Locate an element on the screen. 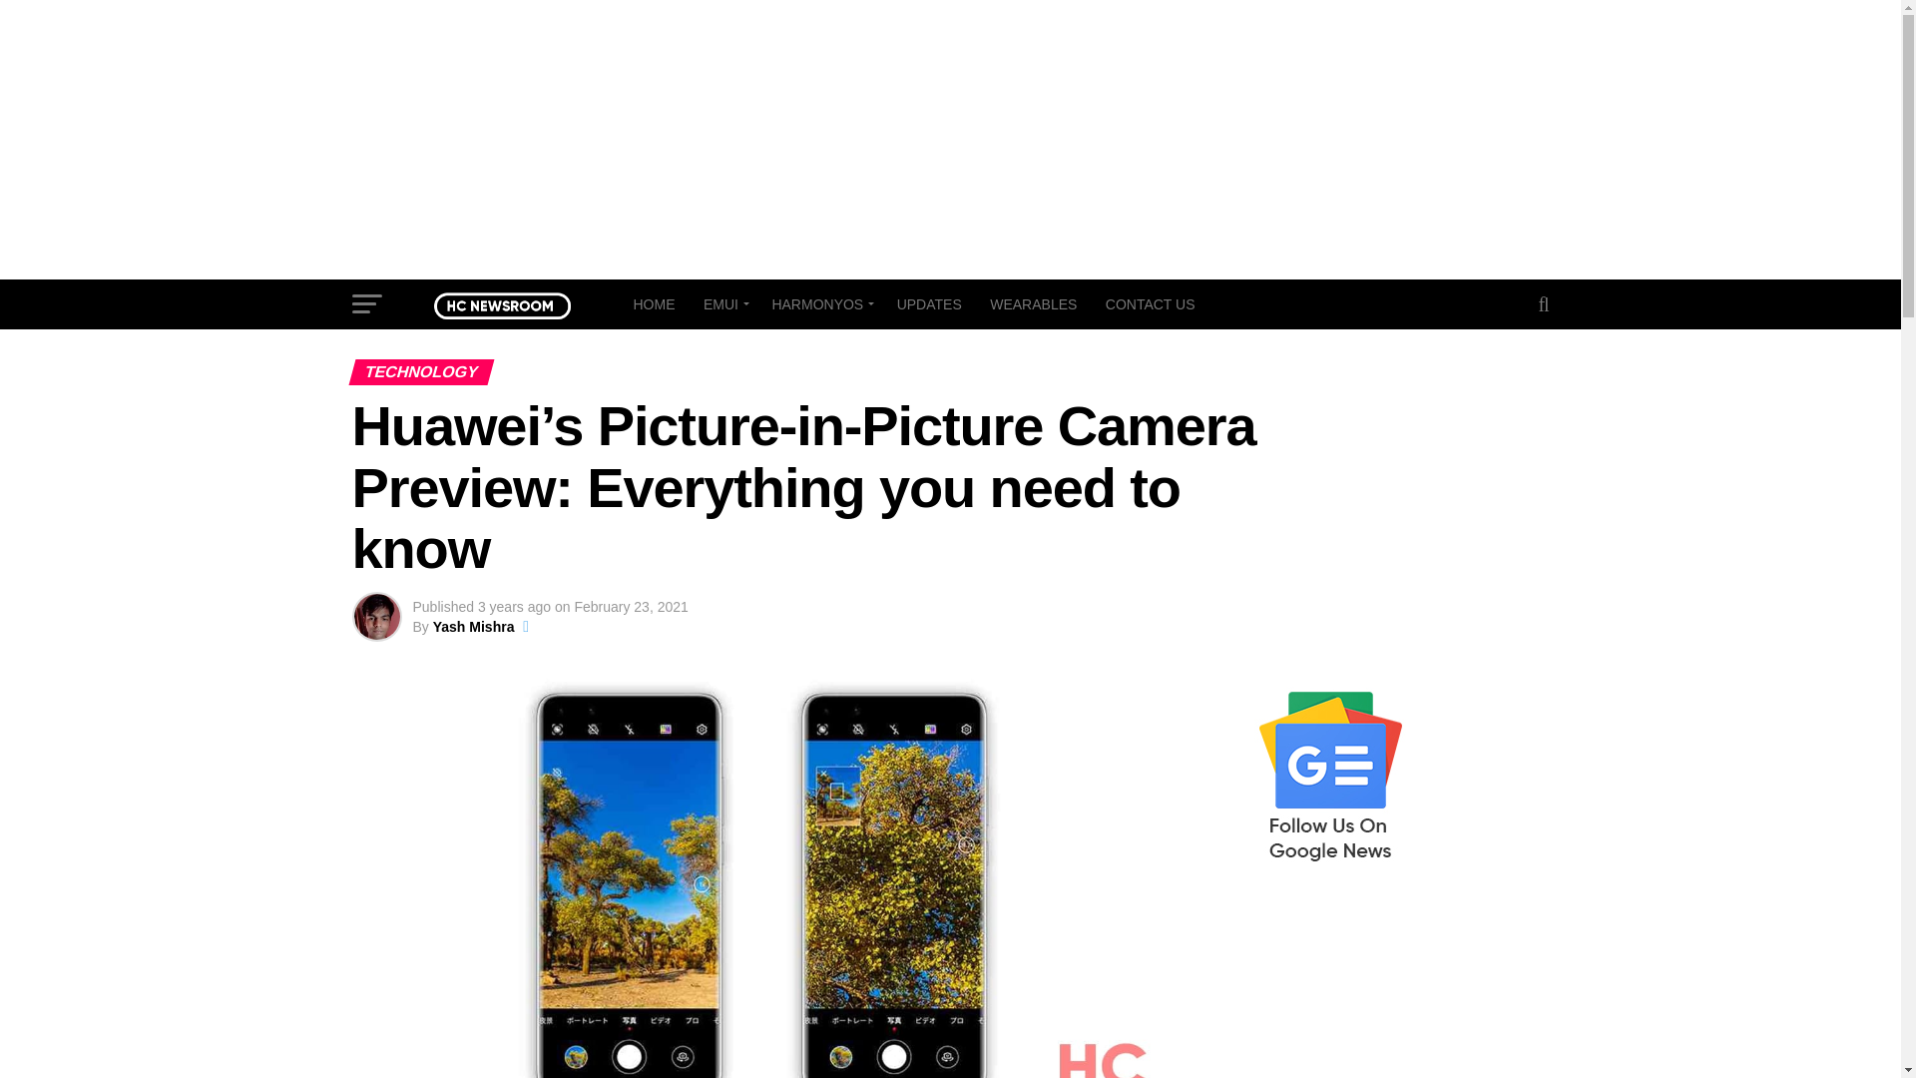  HOME is located at coordinates (653, 303).